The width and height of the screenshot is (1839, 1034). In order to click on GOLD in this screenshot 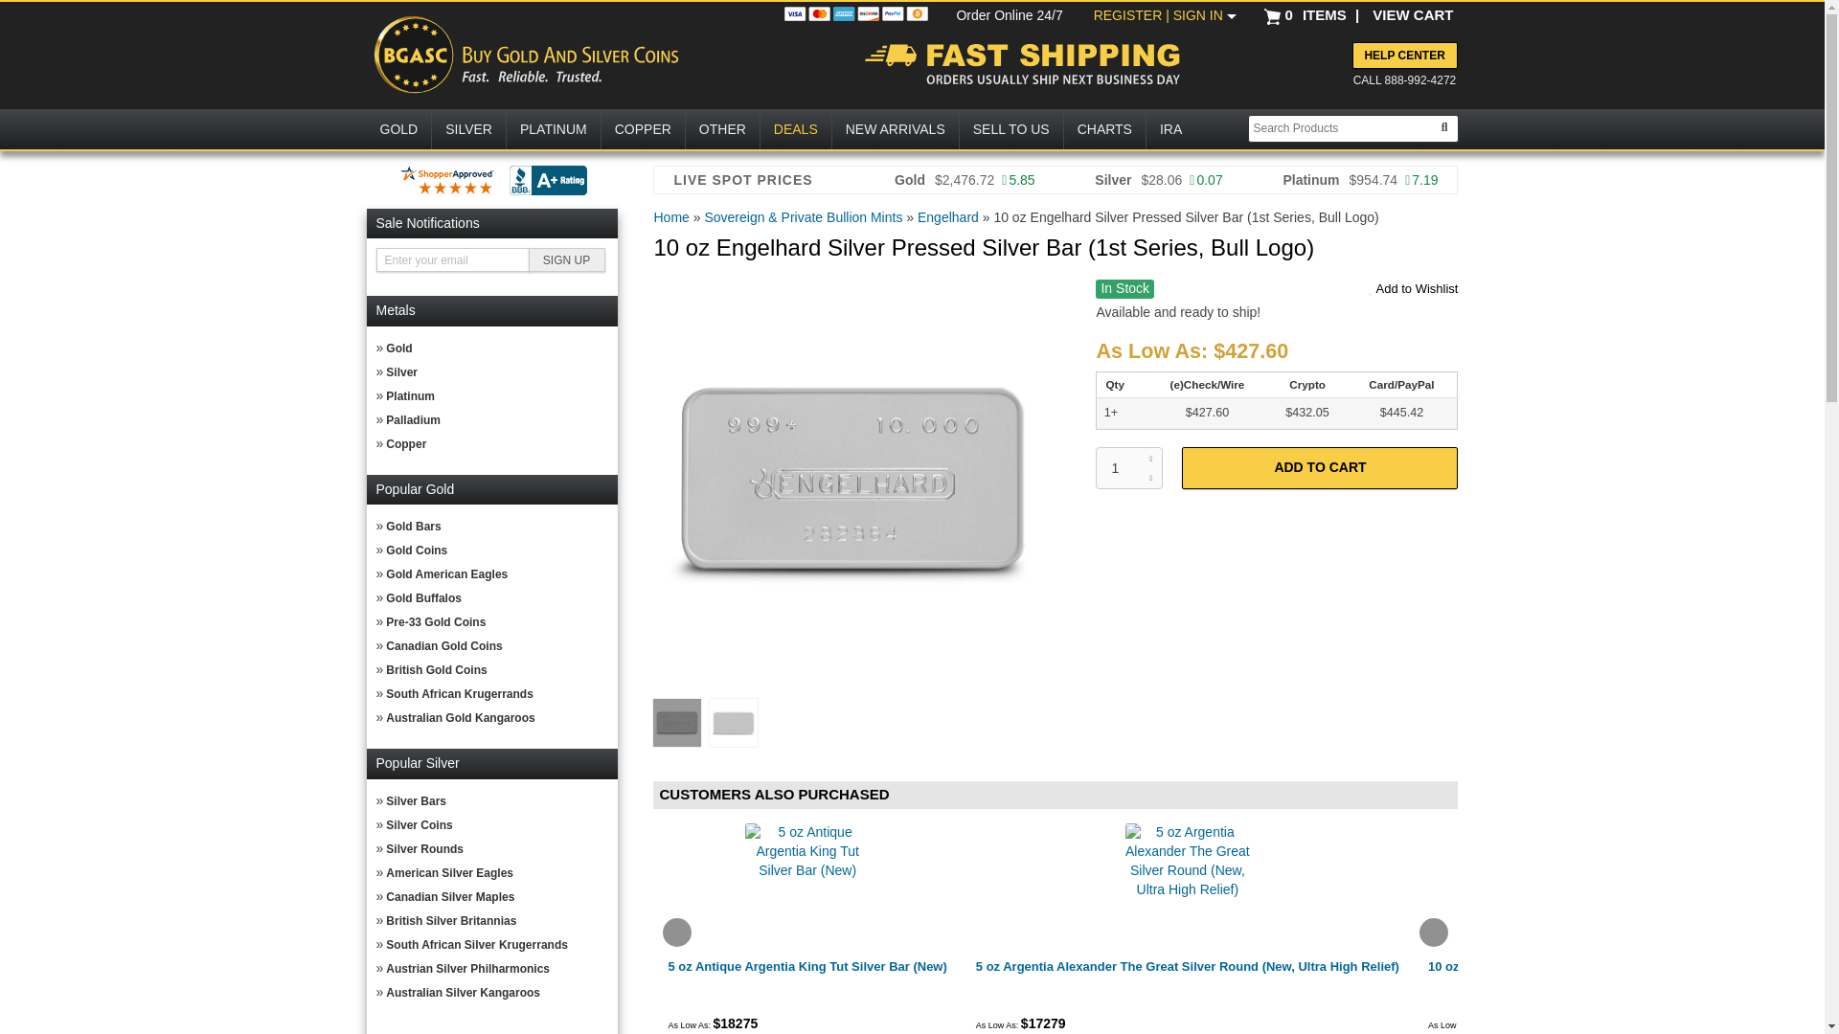, I will do `click(398, 128)`.